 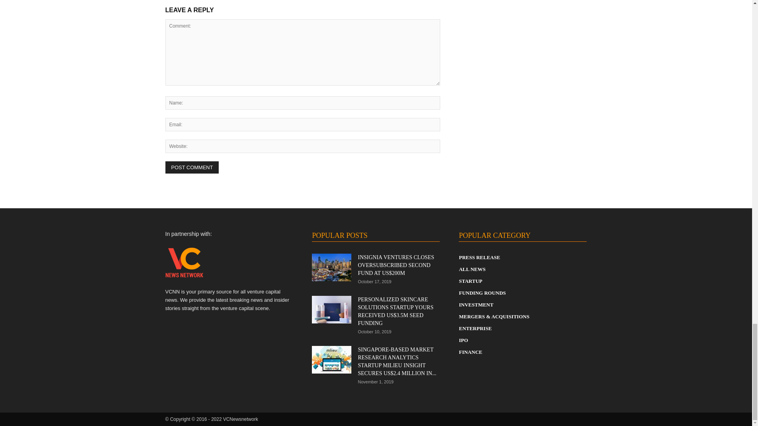 I want to click on Post Comment, so click(x=192, y=167).